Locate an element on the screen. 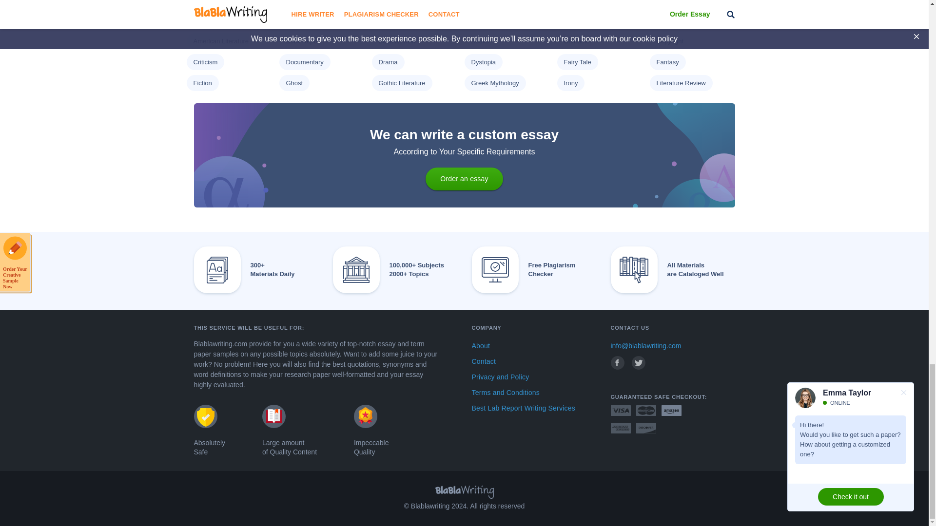 This screenshot has height=526, width=936. Homosexuality is located at coordinates (399, 1).